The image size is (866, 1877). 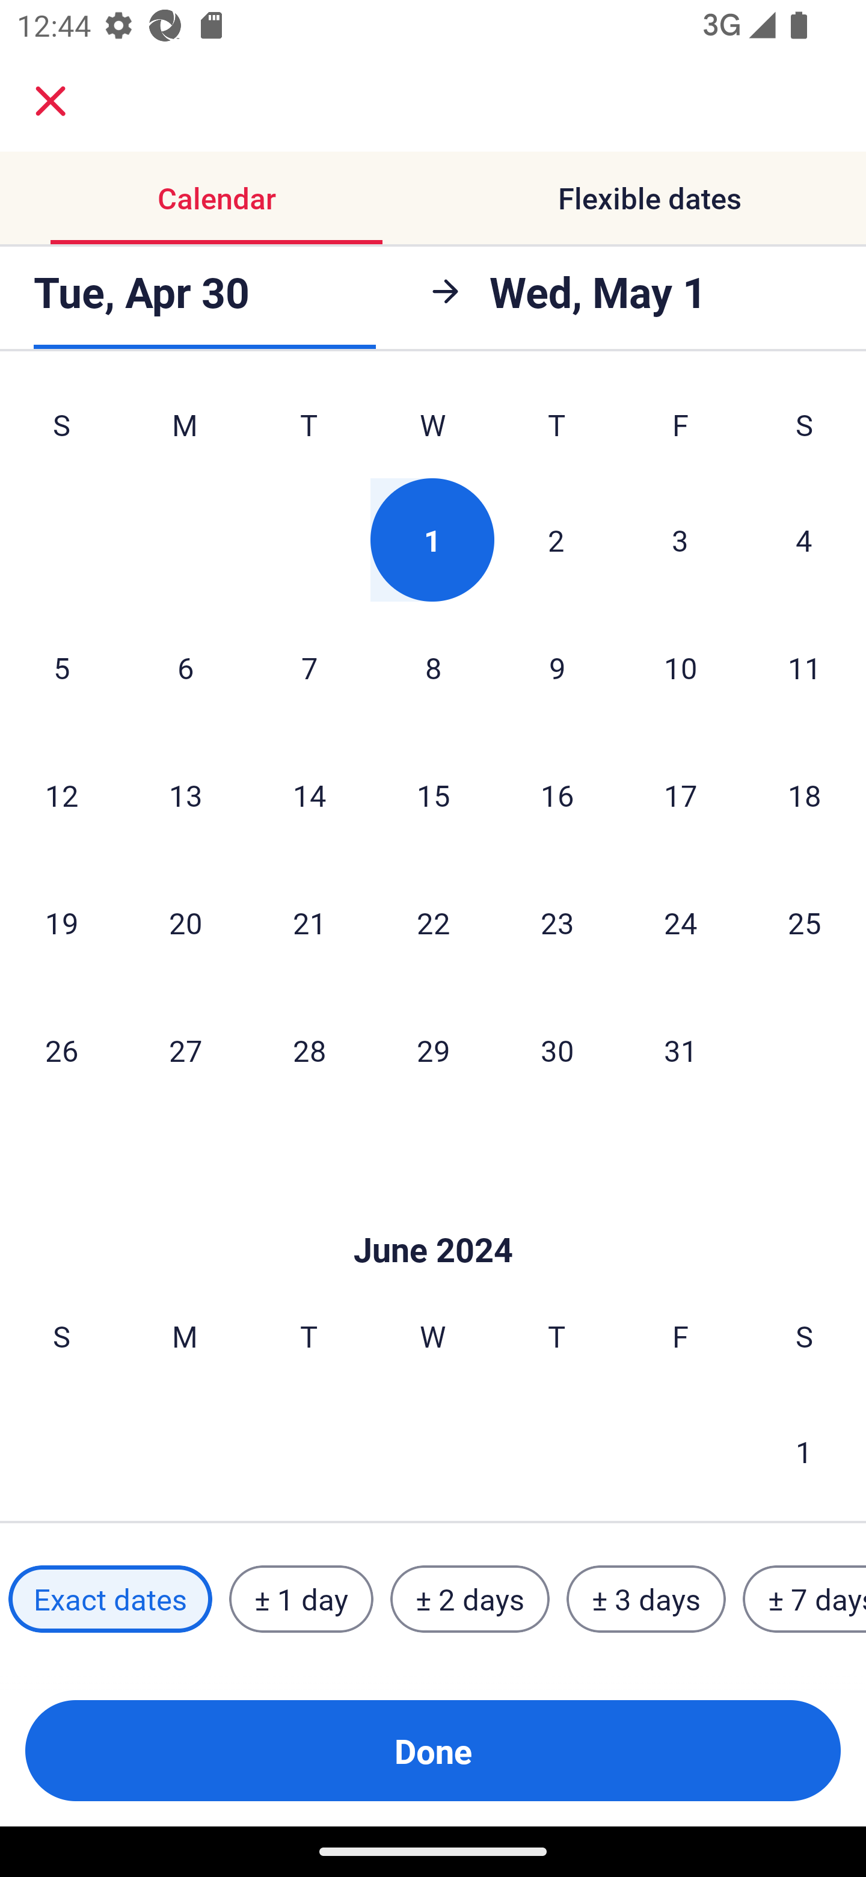 What do you see at coordinates (681, 794) in the screenshot?
I see `17 Friday, May 17, 2024` at bounding box center [681, 794].